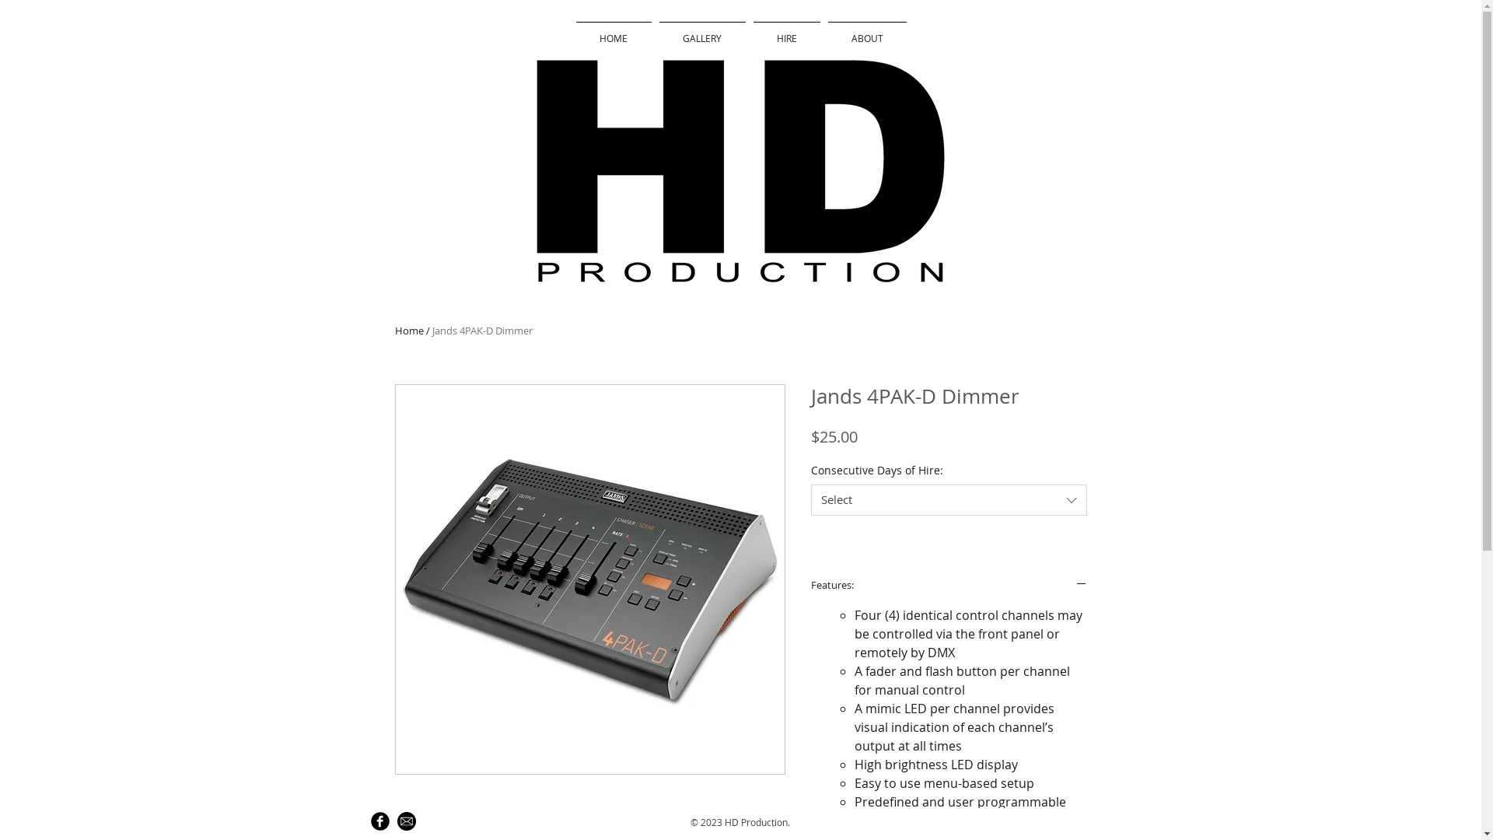 This screenshot has height=840, width=1493. I want to click on HIRE, so click(787, 31).